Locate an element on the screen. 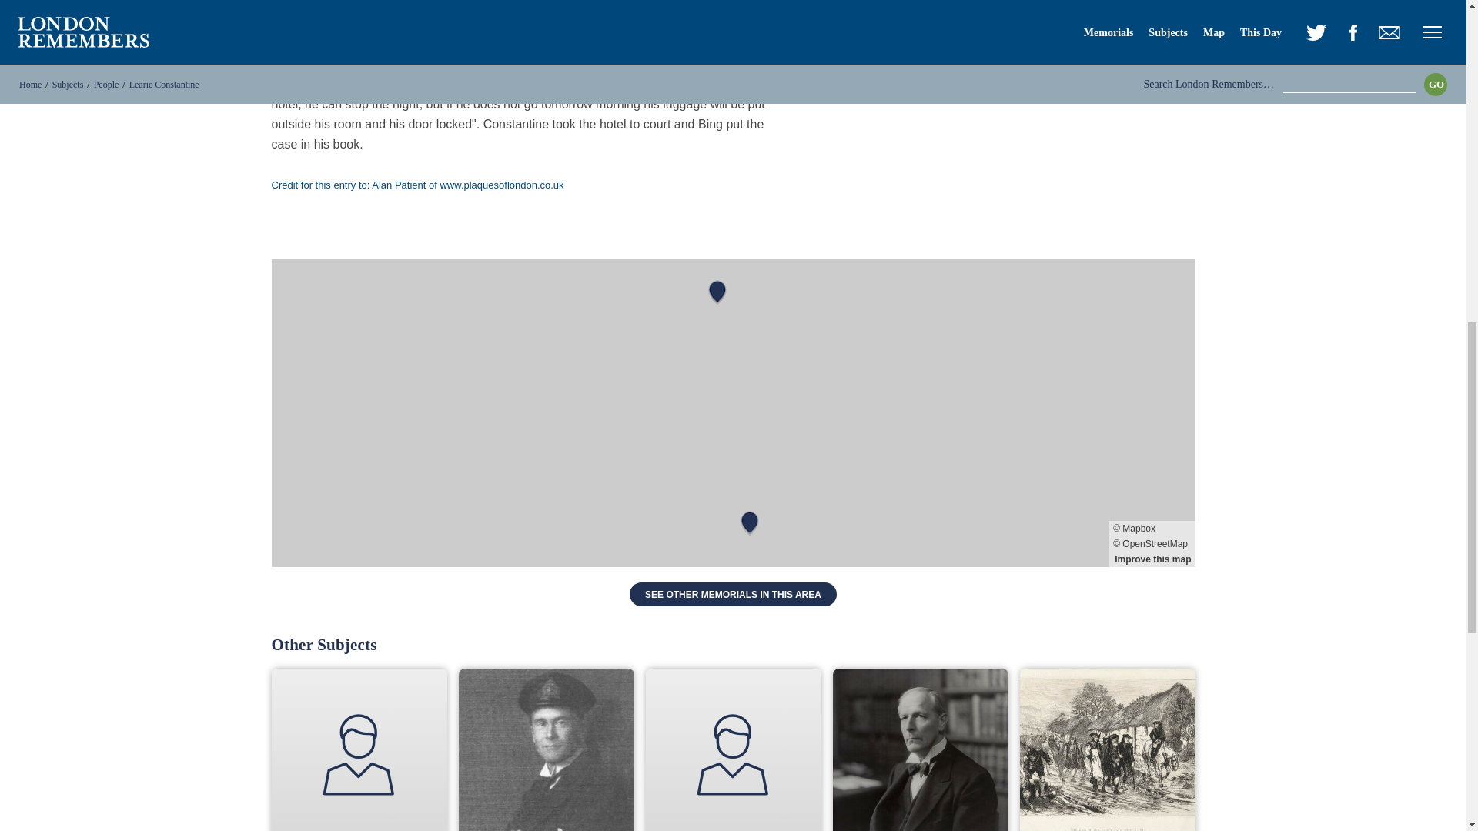  Imperial Hotel is located at coordinates (519, 74).